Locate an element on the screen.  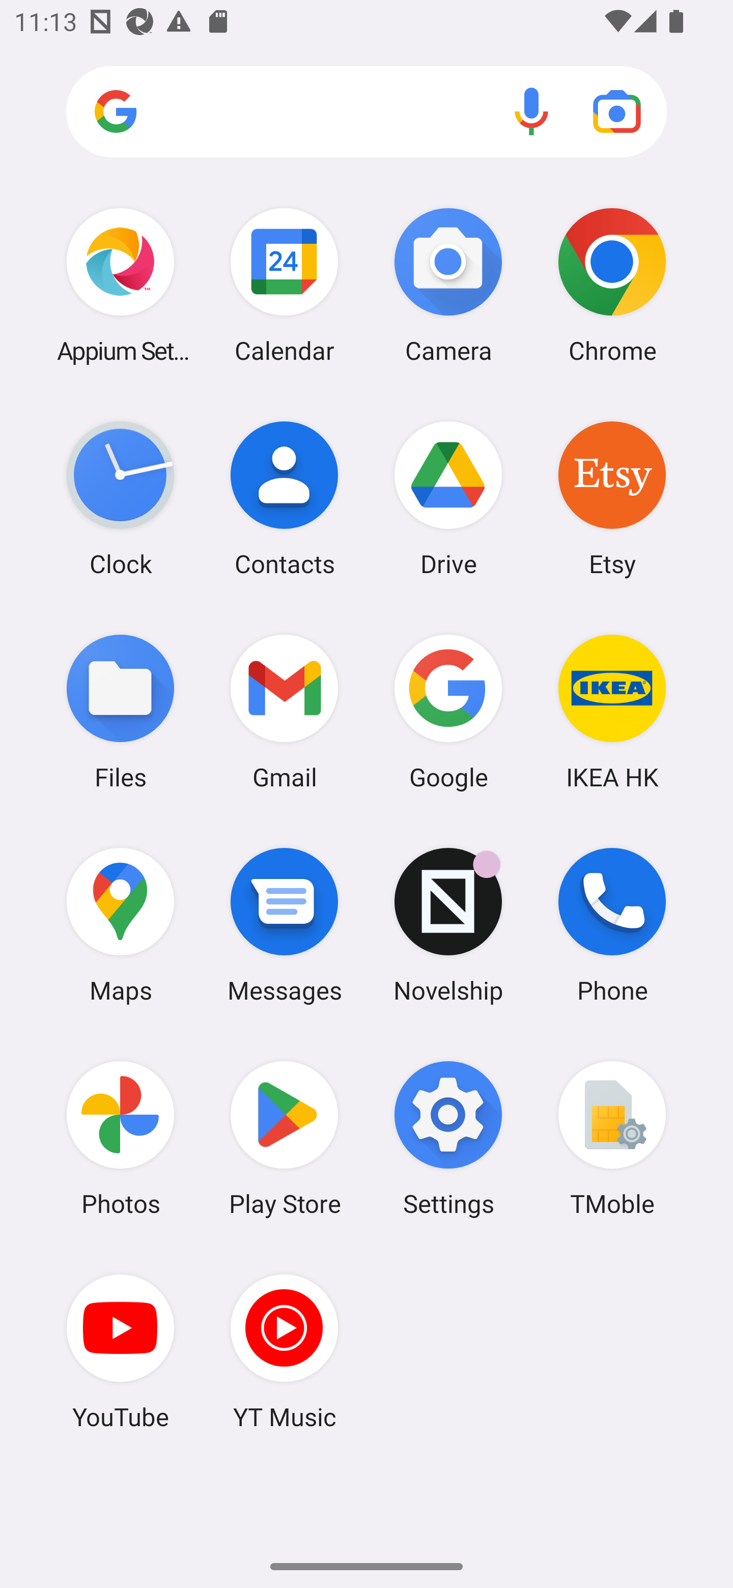
Calendar is located at coordinates (284, 285).